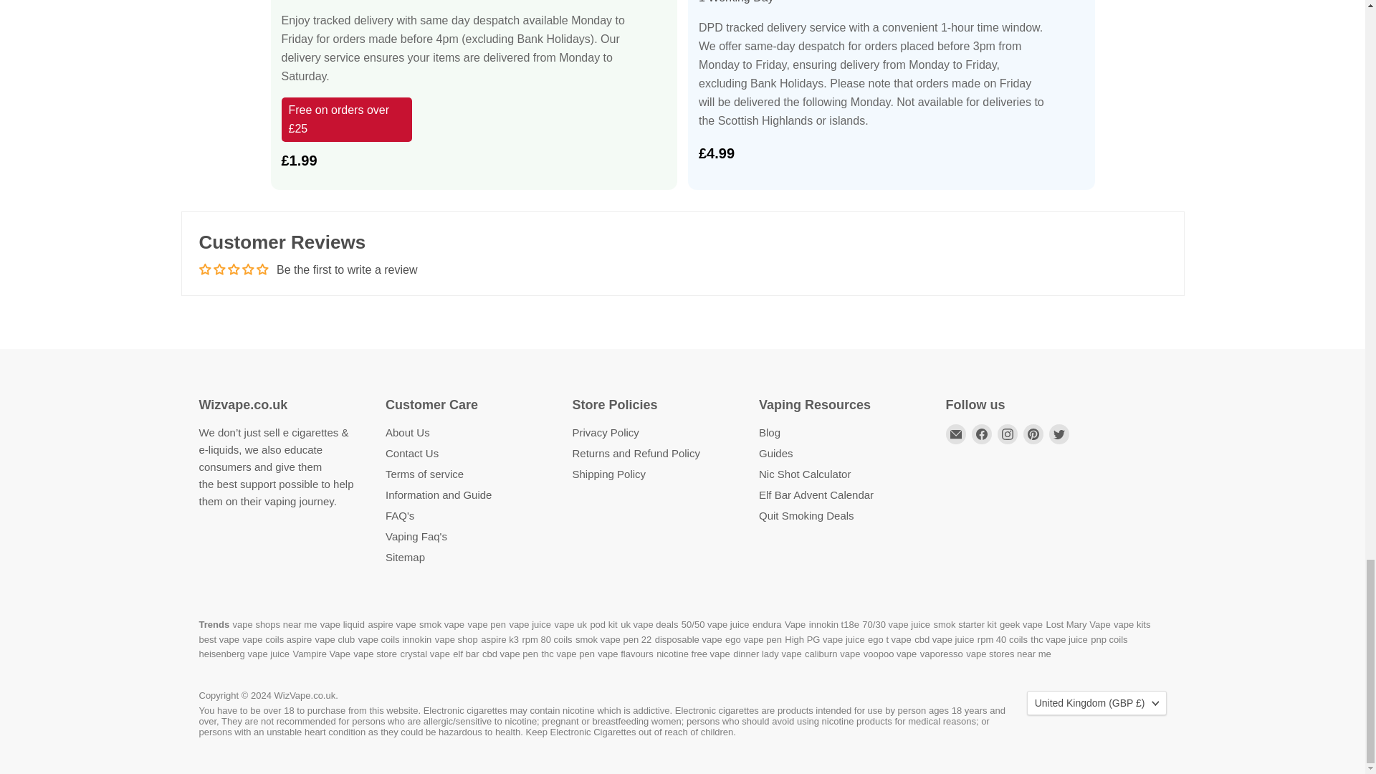 The image size is (1376, 774). Describe the element at coordinates (530, 631) in the screenshot. I see `vape juice` at that location.